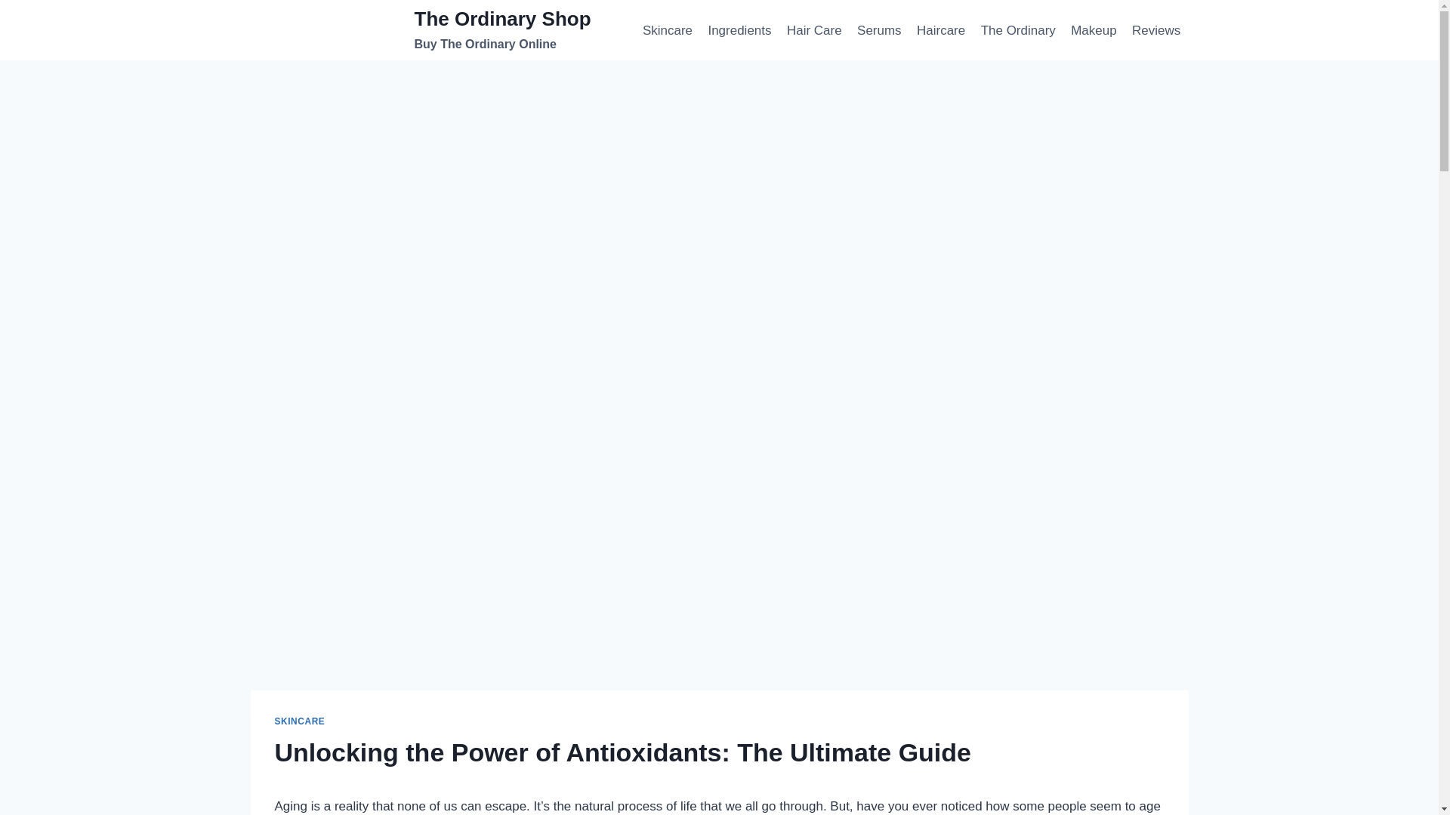  I want to click on Serums, so click(421, 30).